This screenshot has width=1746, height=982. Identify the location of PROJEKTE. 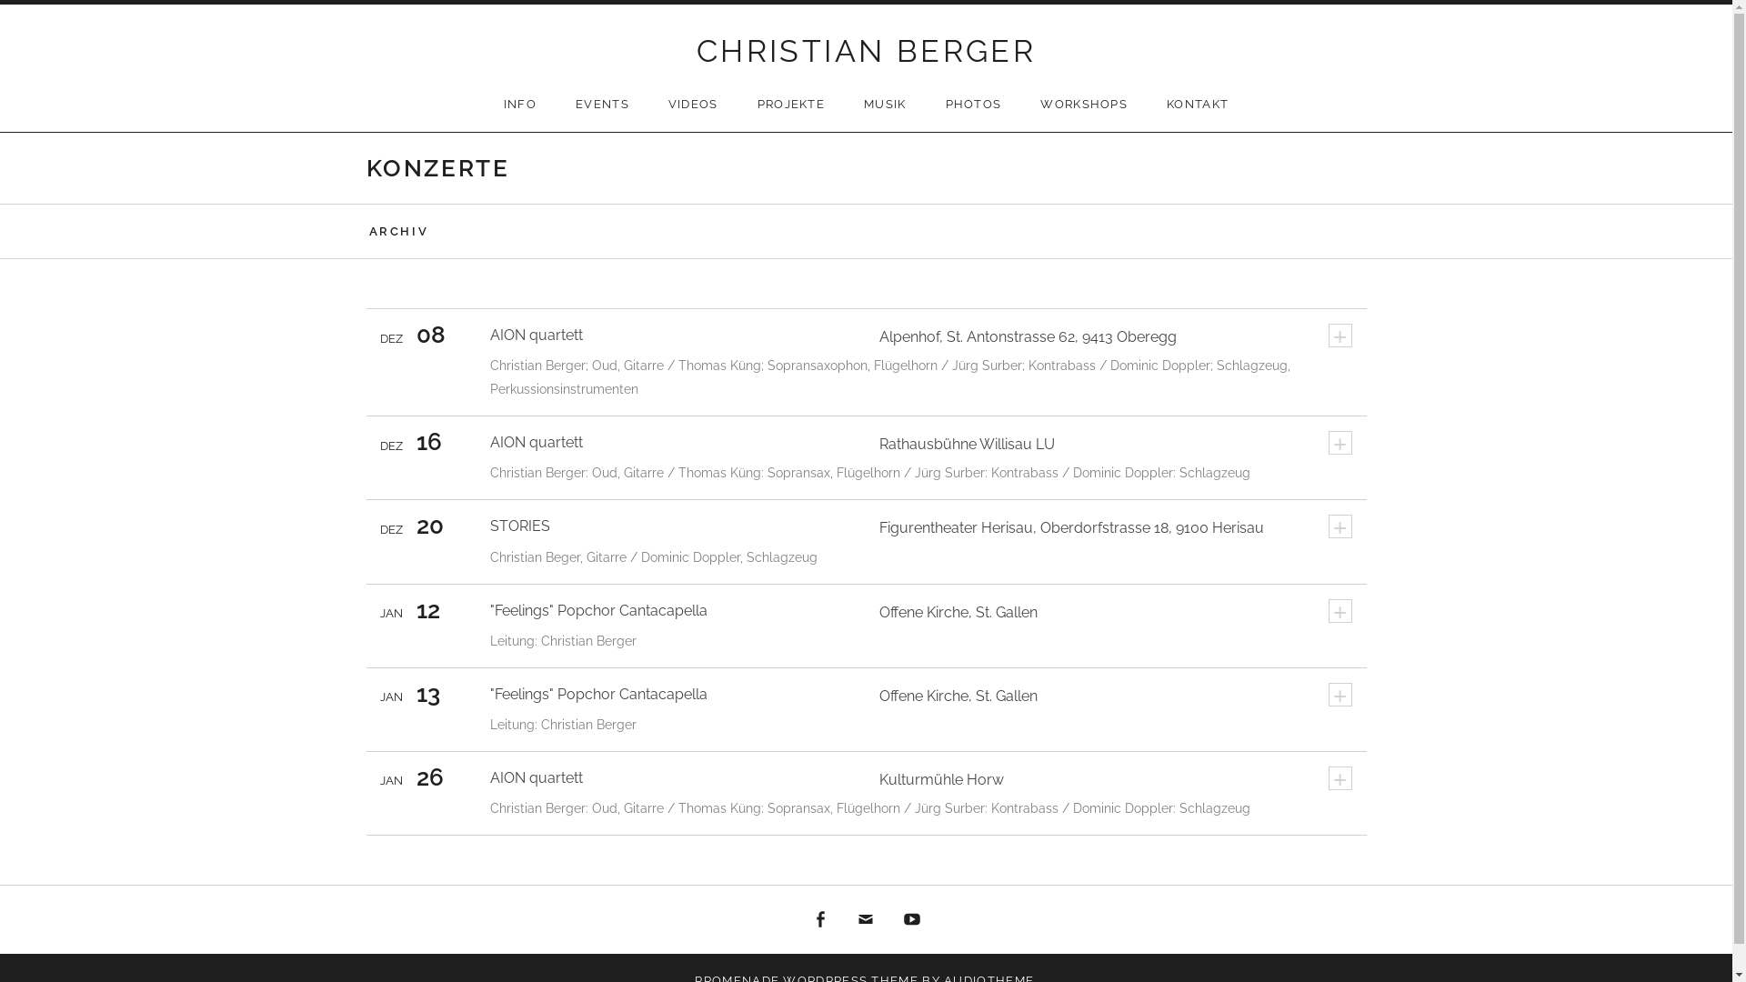
(791, 105).